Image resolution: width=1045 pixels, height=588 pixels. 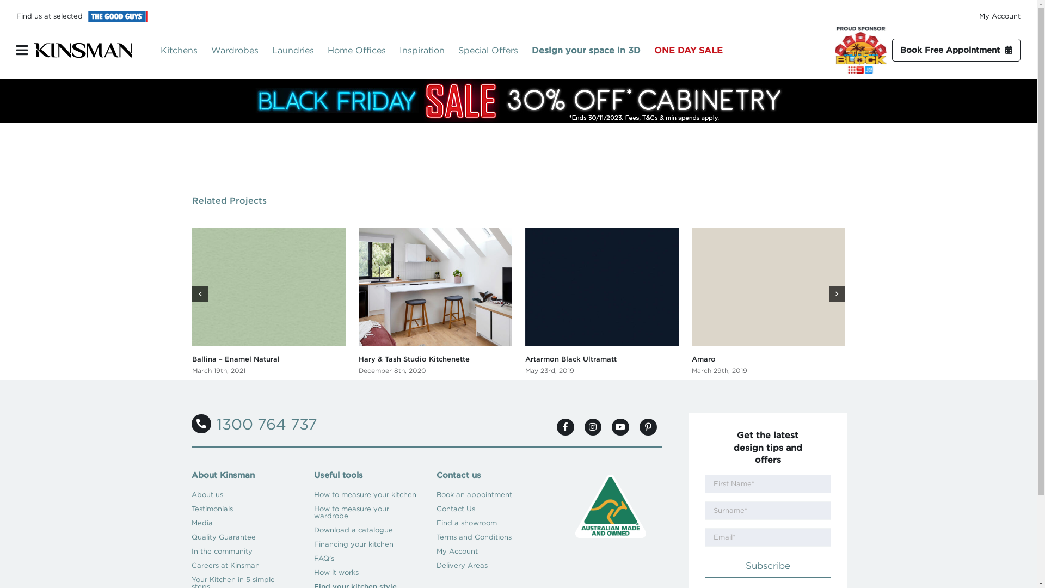 What do you see at coordinates (186, 50) in the screenshot?
I see `Kitchens` at bounding box center [186, 50].